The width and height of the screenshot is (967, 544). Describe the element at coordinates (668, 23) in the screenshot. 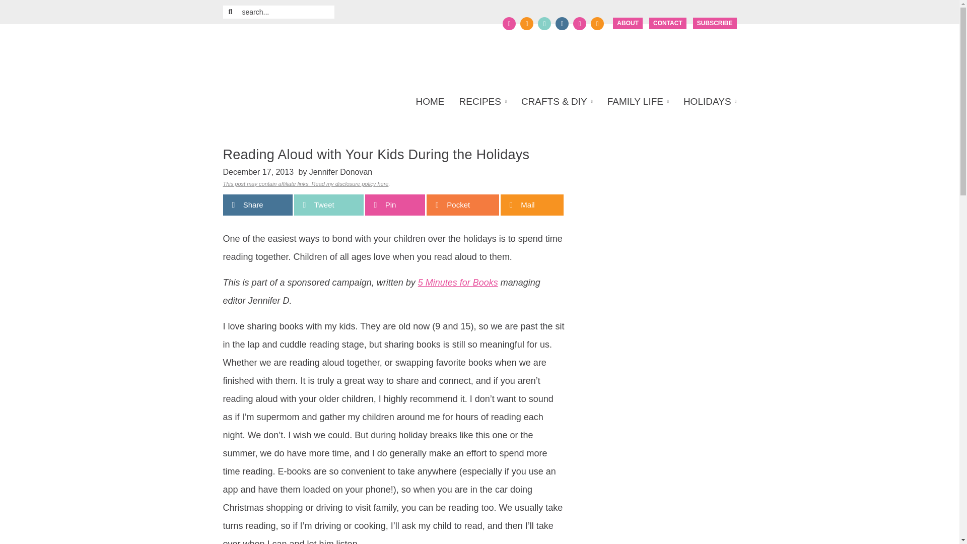

I see `CONTACT` at that location.